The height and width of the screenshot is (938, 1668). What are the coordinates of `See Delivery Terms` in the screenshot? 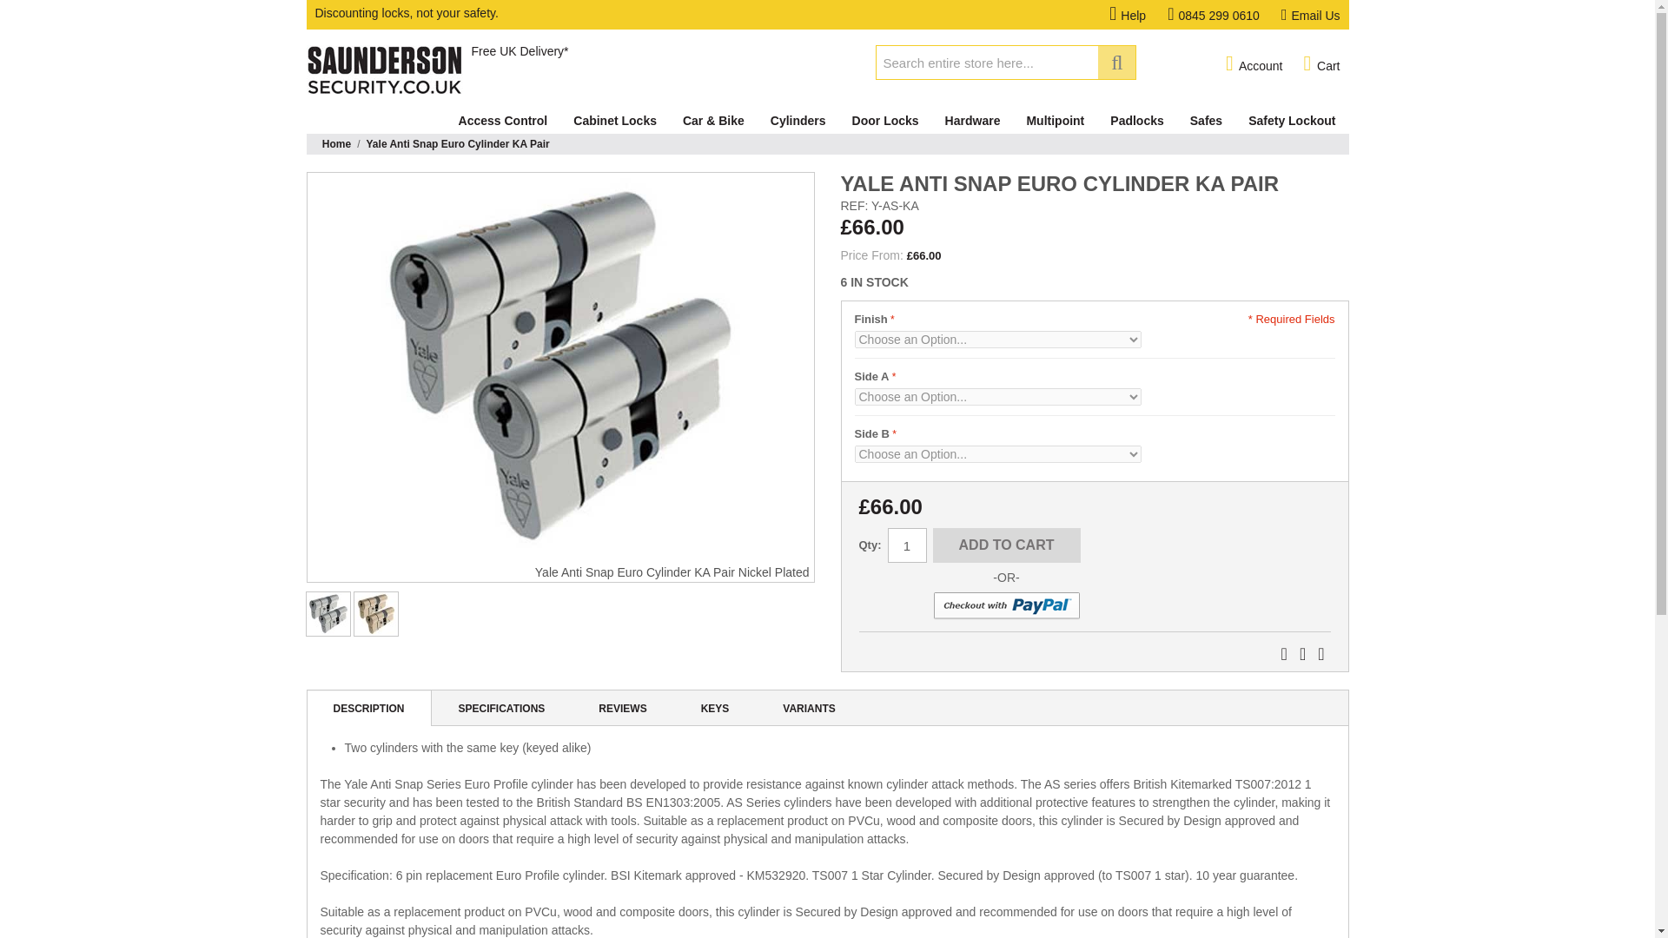 It's located at (520, 50).